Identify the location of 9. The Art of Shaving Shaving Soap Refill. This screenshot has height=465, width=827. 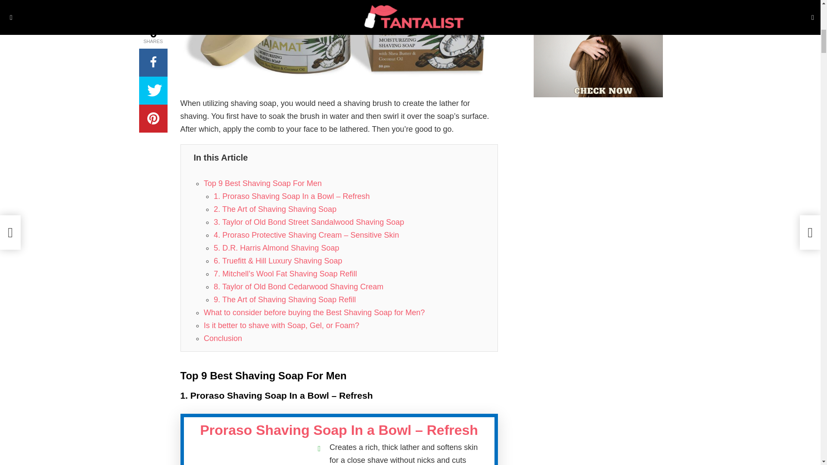
(284, 300).